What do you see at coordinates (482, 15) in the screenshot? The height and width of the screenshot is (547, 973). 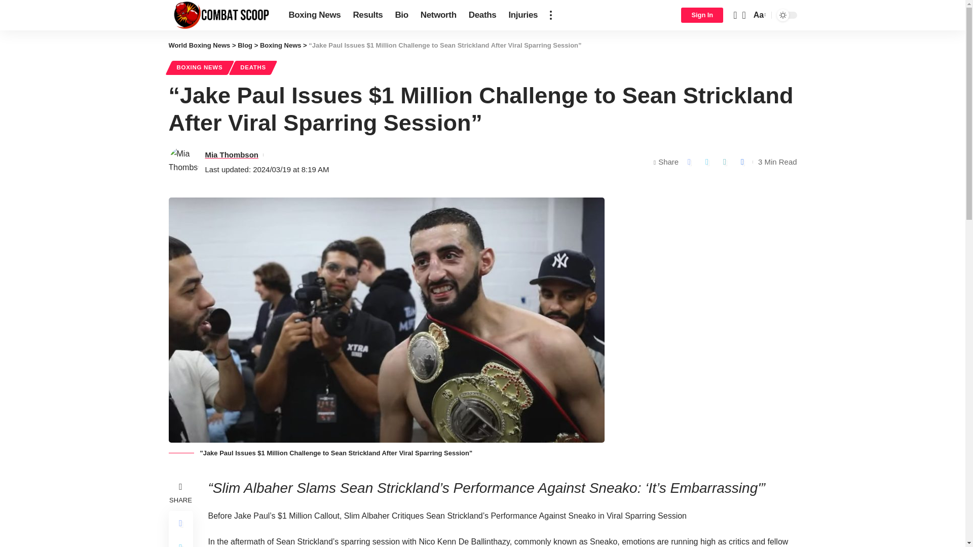 I see `Deaths` at bounding box center [482, 15].